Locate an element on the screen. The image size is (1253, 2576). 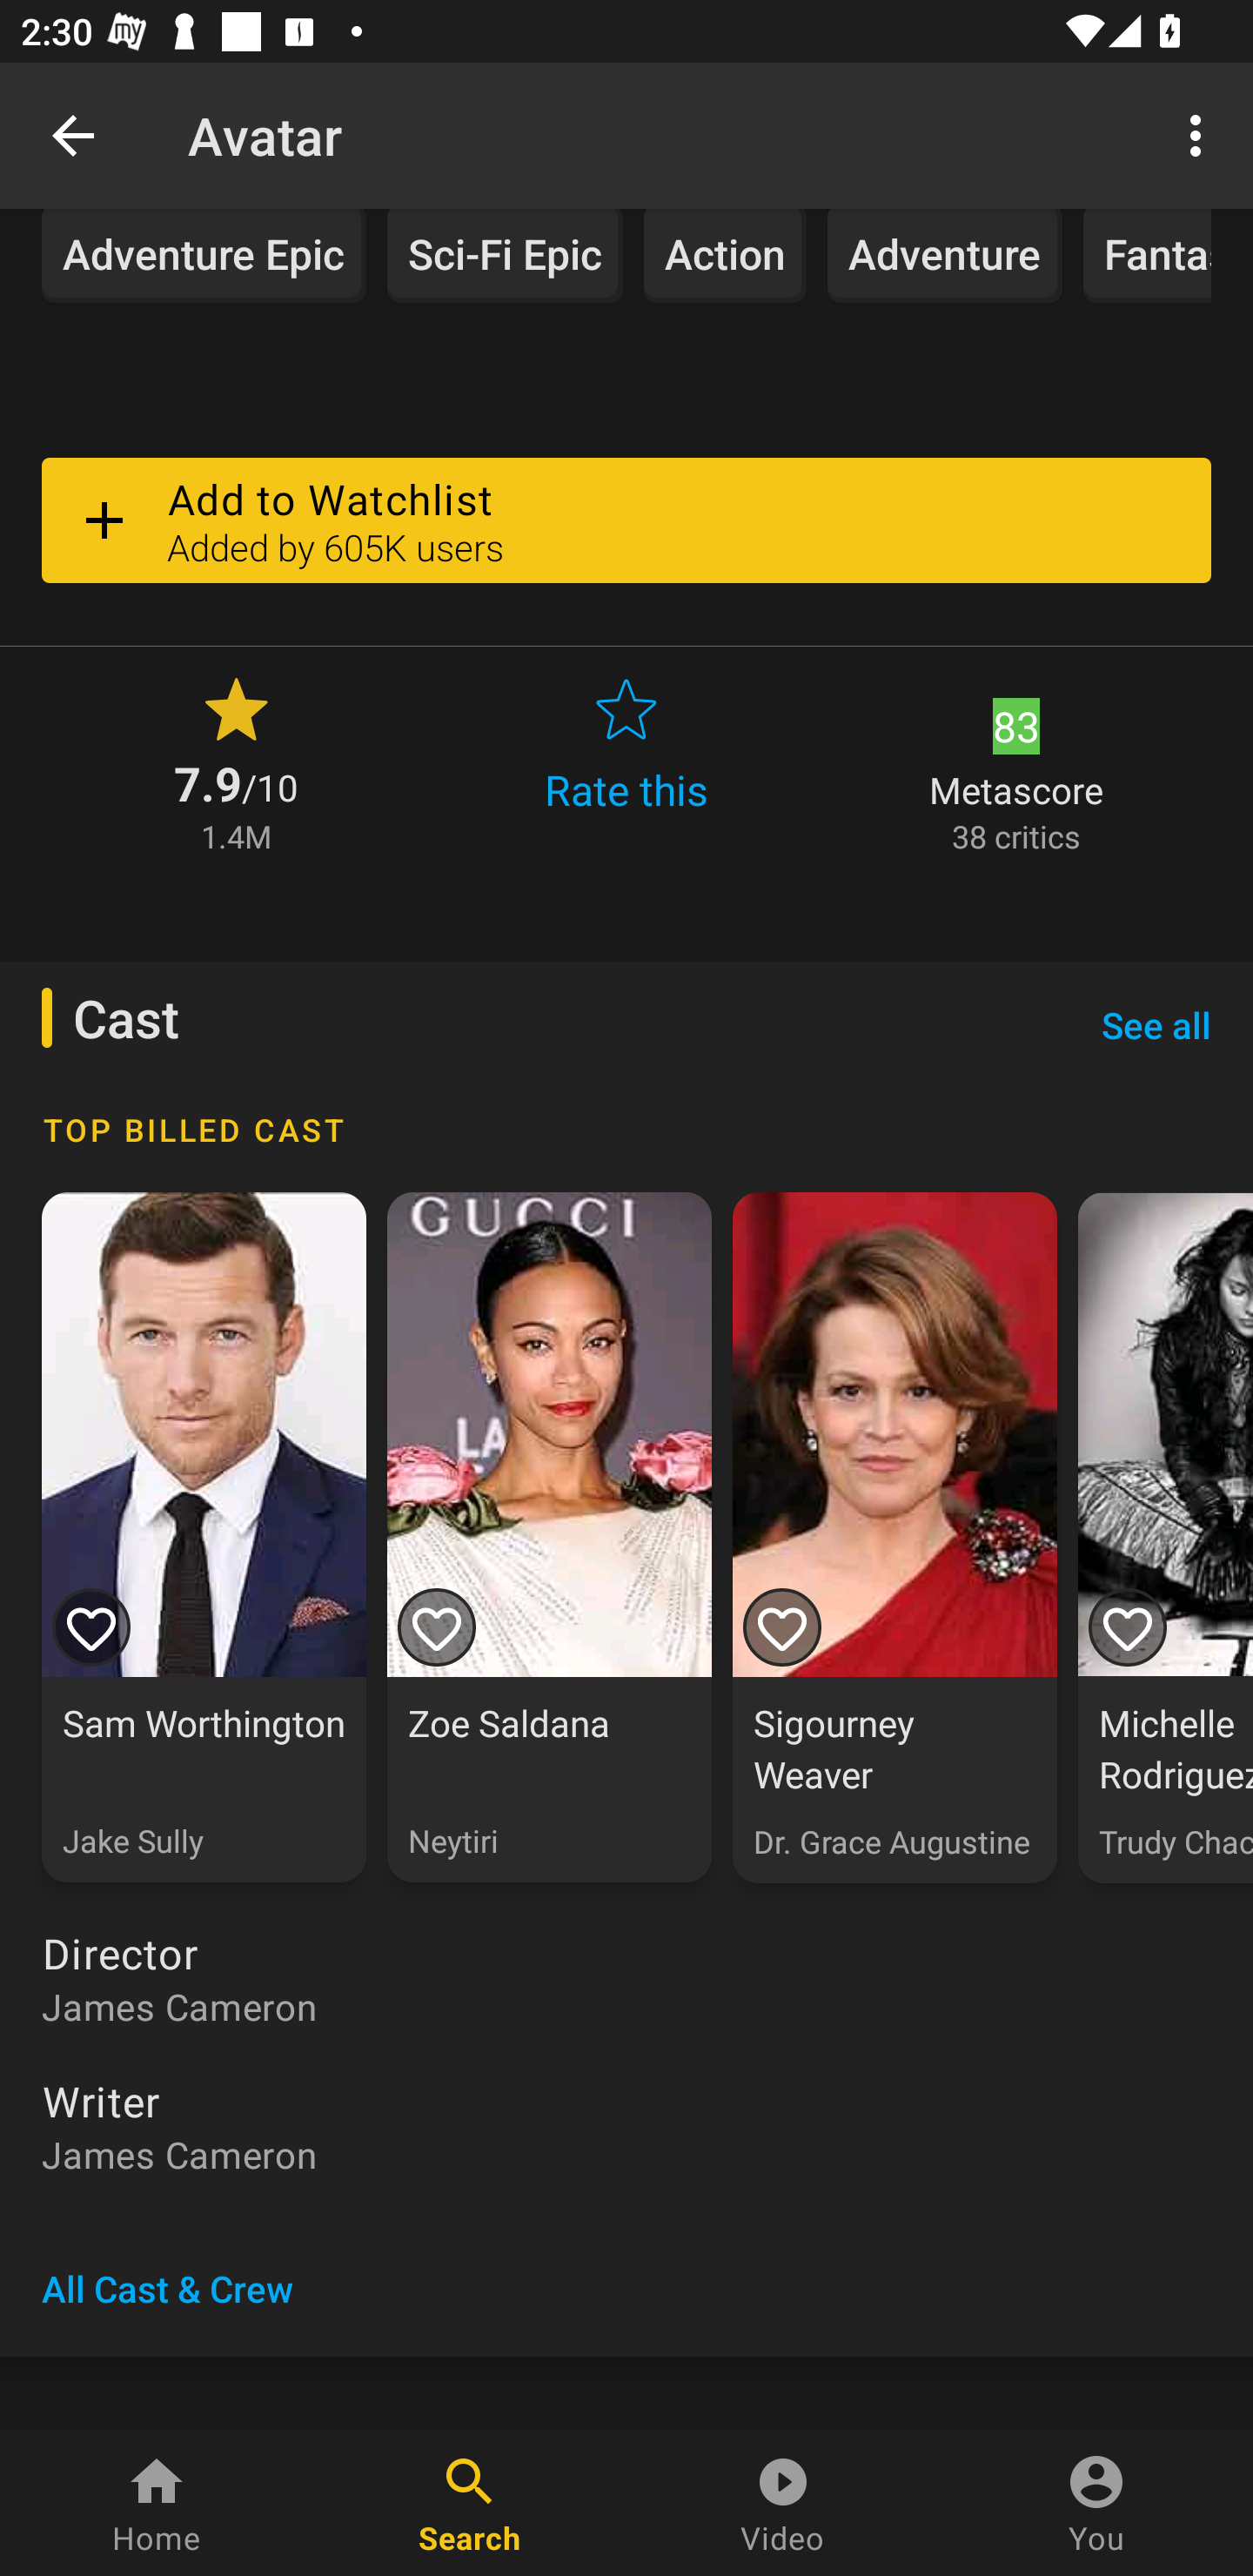
Sigourney Weaver Dr. Grace Augustine is located at coordinates (895, 1537).